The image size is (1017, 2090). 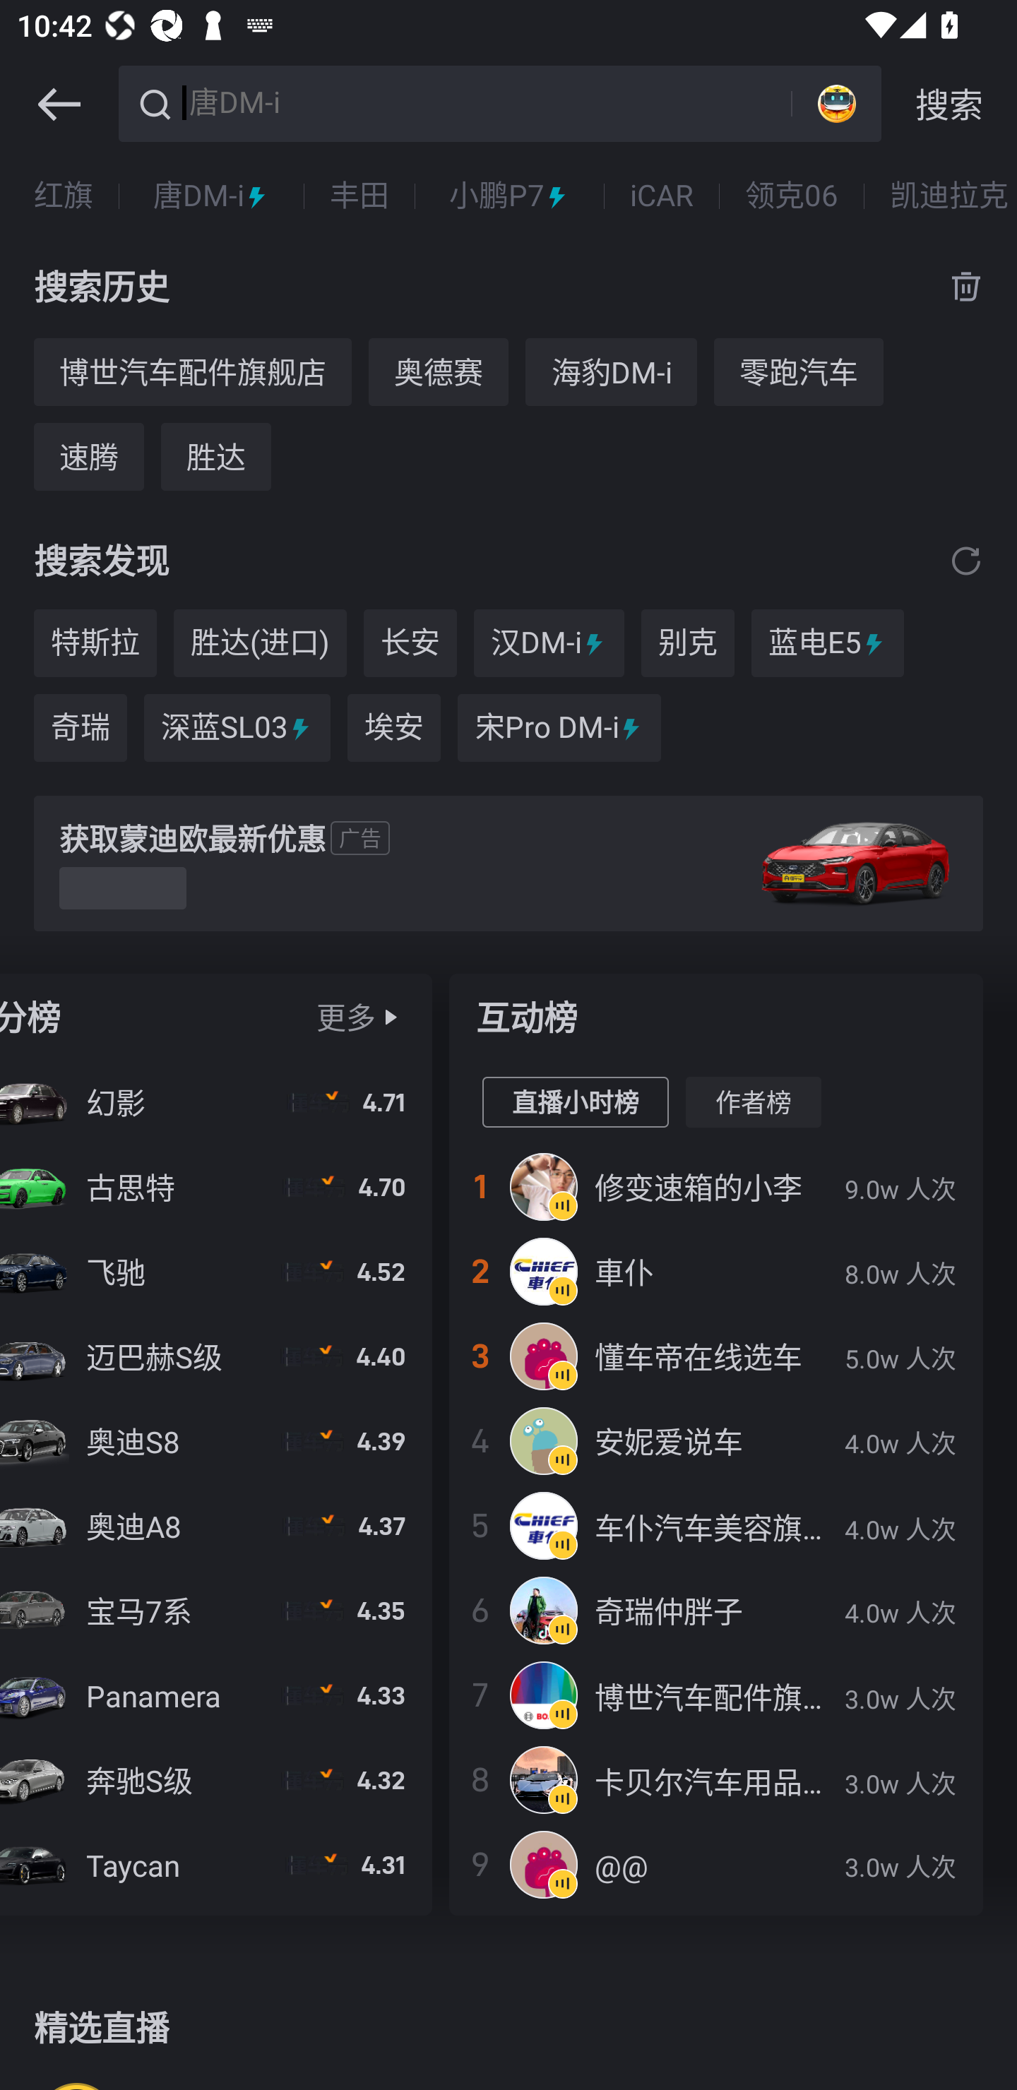 I want to click on 宋Pro DM-i, so click(x=559, y=728).